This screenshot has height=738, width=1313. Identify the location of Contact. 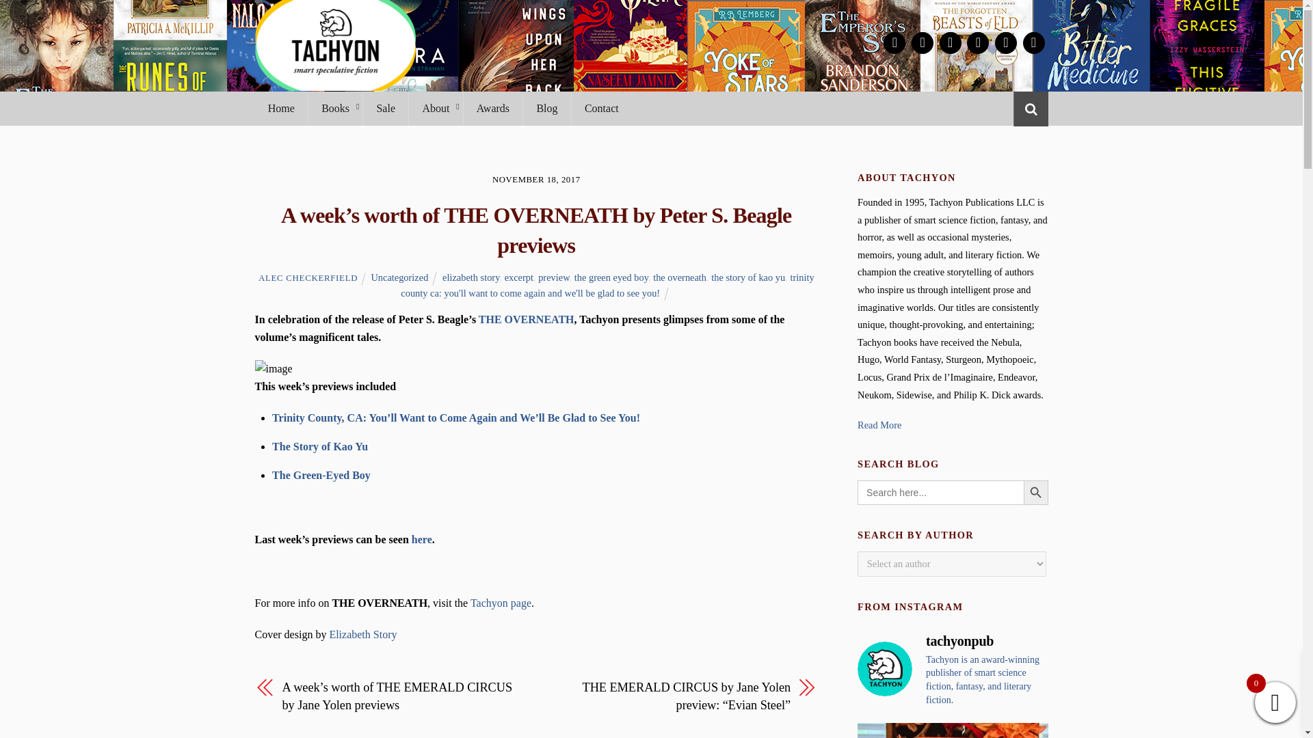
(601, 108).